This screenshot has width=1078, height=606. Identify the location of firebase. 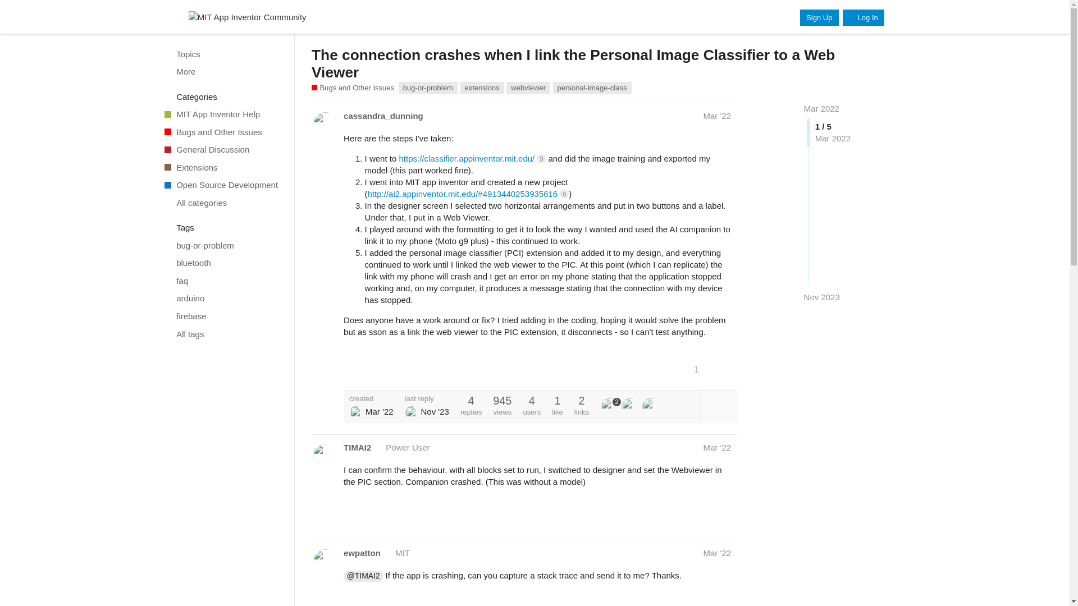
(223, 316).